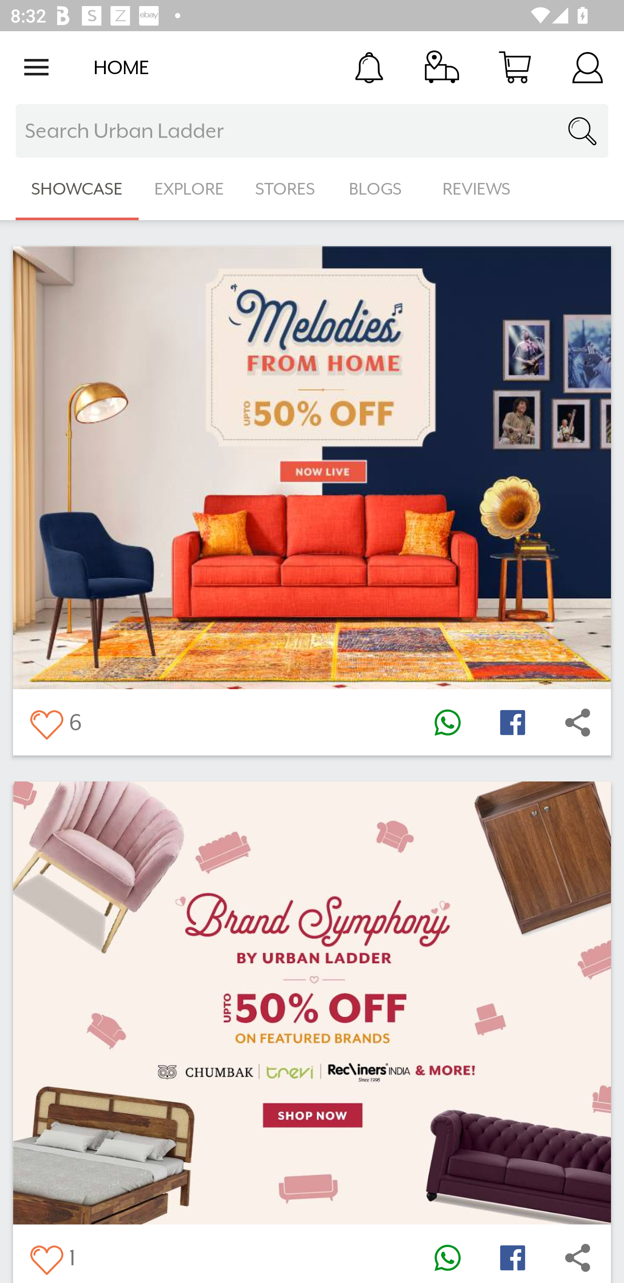 Image resolution: width=624 pixels, height=1283 pixels. I want to click on EXPLORE, so click(189, 189).